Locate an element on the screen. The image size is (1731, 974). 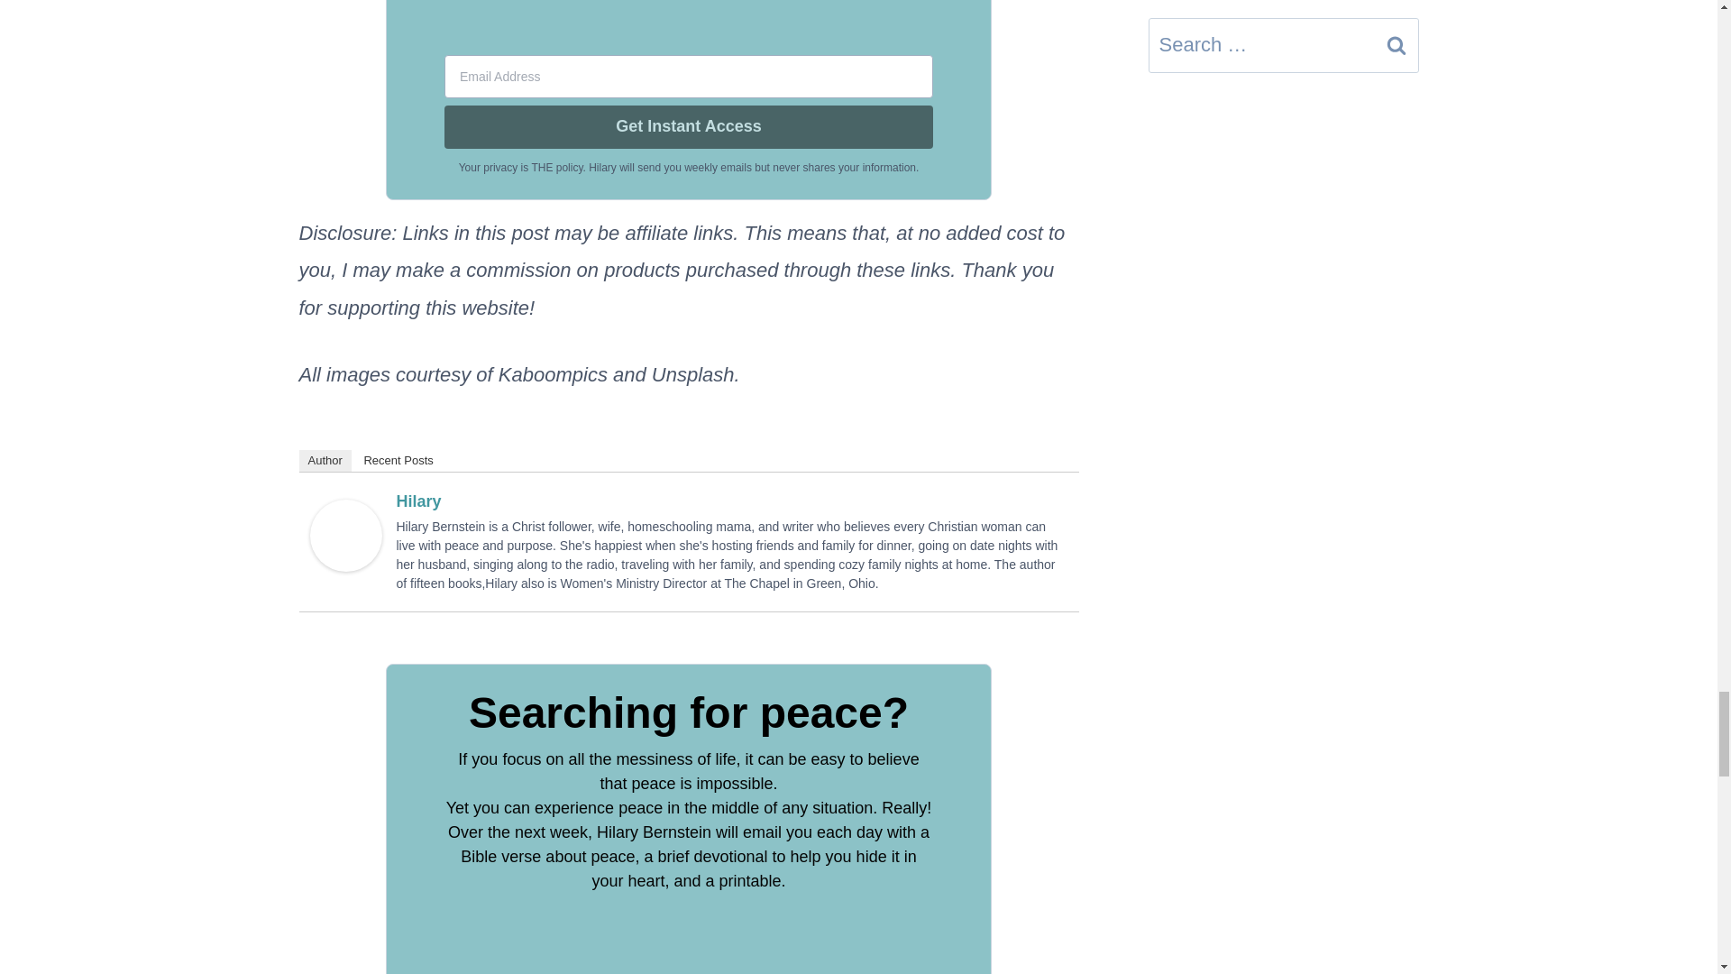
Recent Posts is located at coordinates (398, 460).